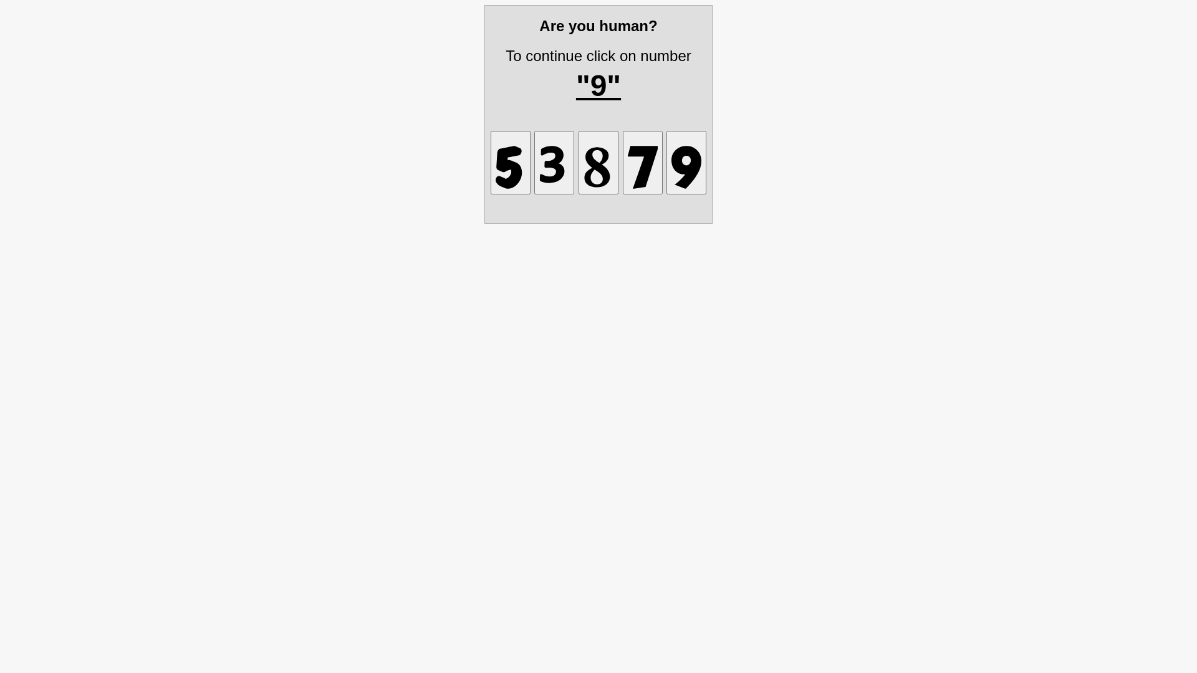 This screenshot has height=673, width=1197. I want to click on 1732439013527091, so click(686, 162).